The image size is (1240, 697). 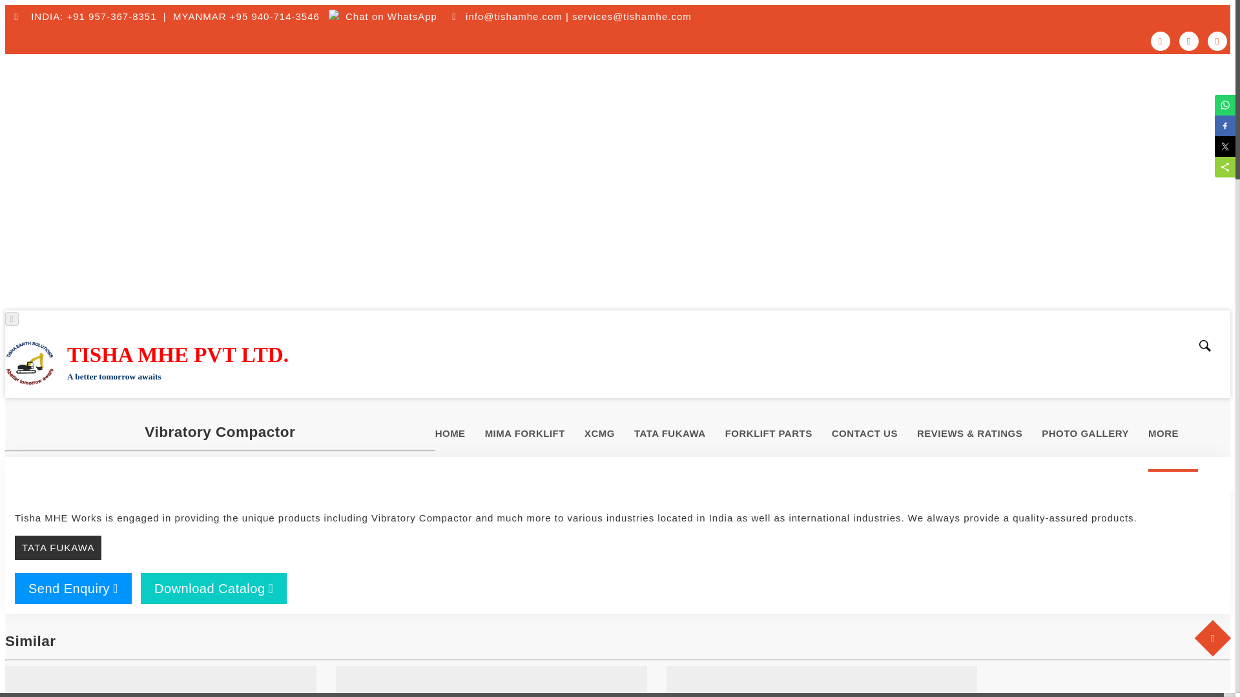 I want to click on Quick Coupler, so click(x=822, y=682).